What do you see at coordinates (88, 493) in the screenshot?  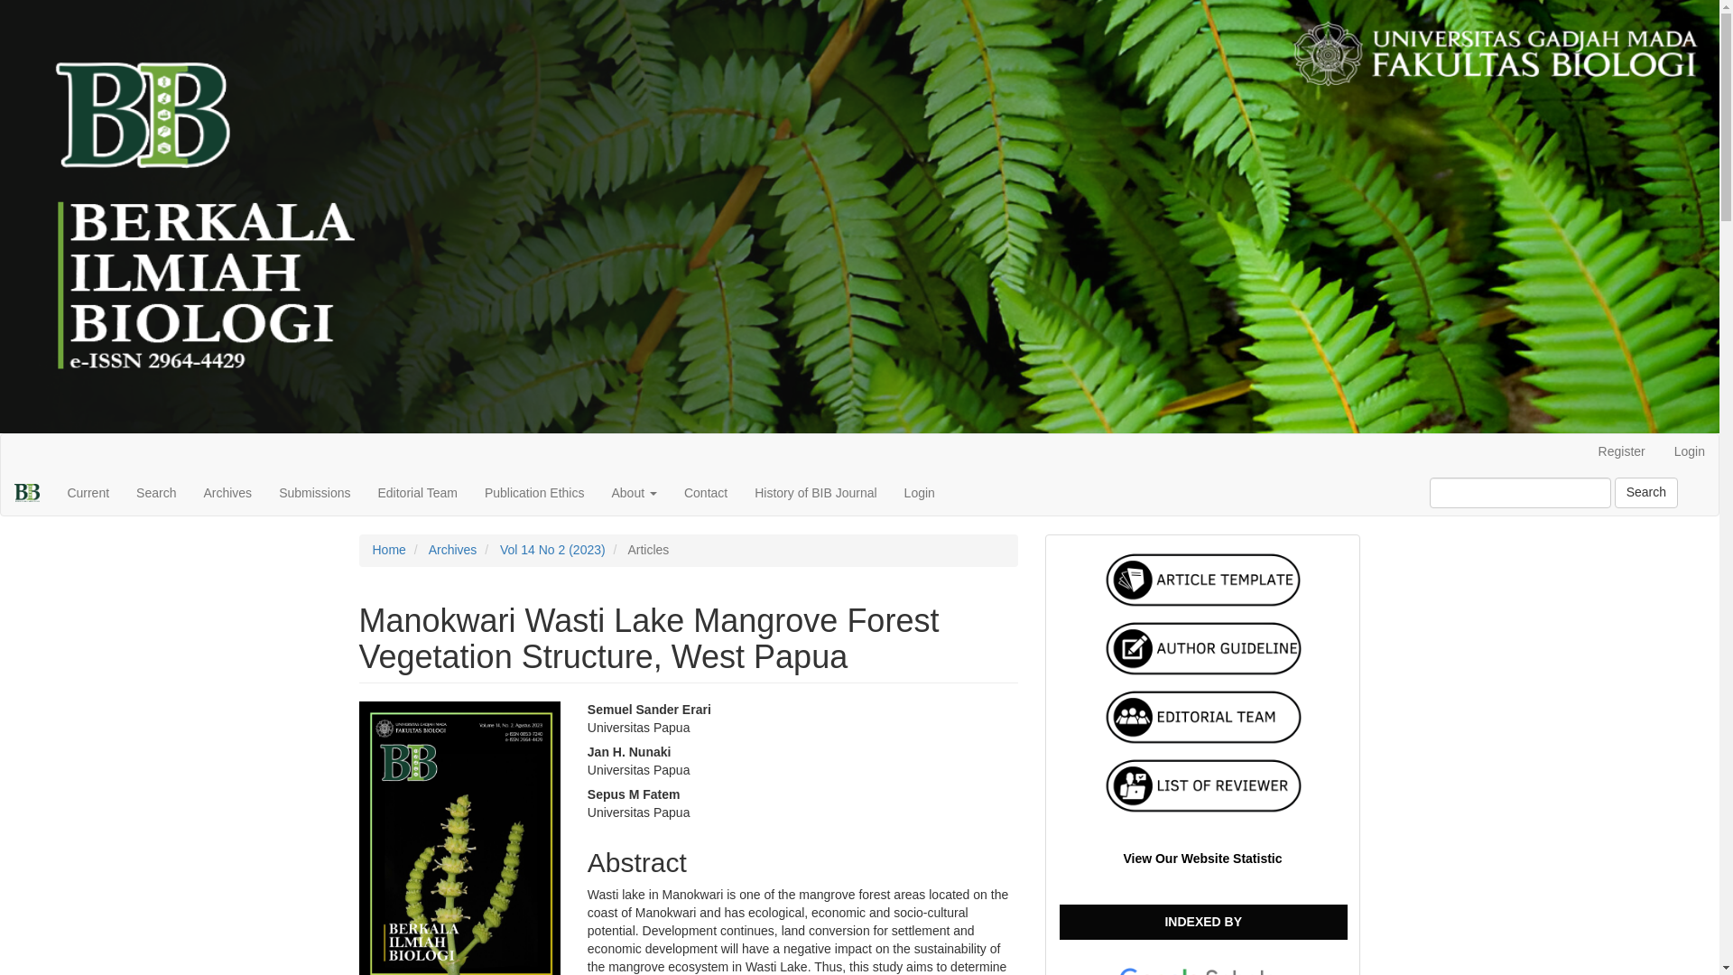 I see `Current` at bounding box center [88, 493].